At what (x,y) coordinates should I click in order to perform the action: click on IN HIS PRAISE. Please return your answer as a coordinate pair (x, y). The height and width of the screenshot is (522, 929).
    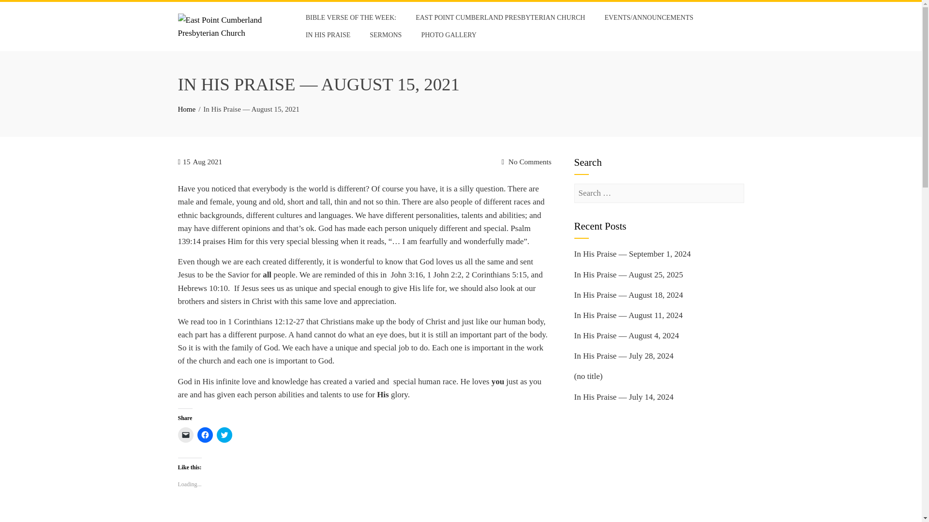
    Looking at the image, I should click on (328, 35).